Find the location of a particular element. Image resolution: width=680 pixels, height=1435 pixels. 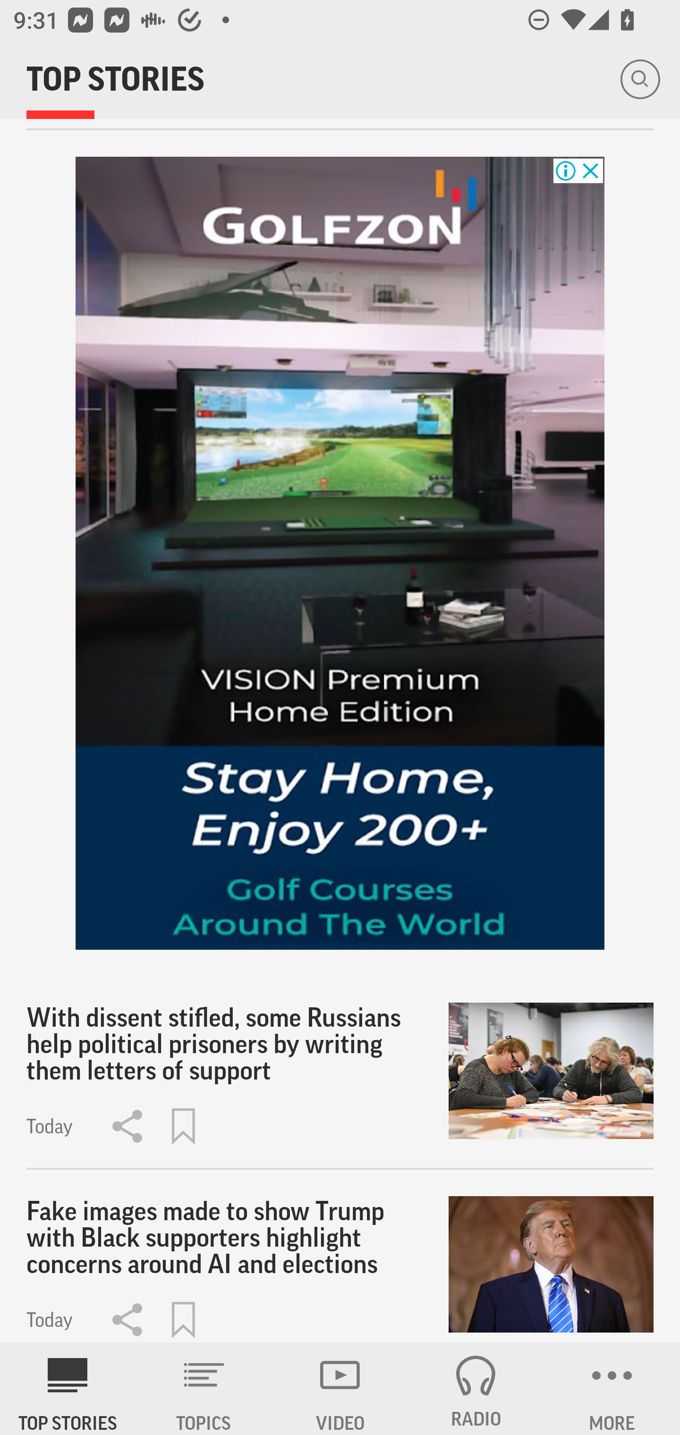

AP News TOP STORIES is located at coordinates (68, 1389).